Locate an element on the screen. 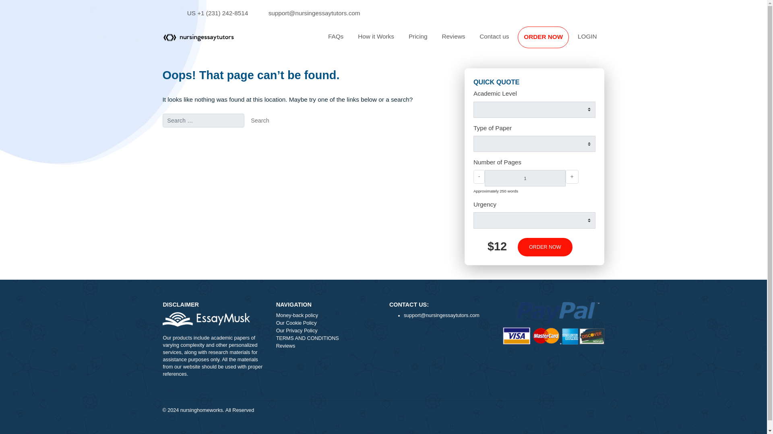  LOGIN is located at coordinates (653, 41).